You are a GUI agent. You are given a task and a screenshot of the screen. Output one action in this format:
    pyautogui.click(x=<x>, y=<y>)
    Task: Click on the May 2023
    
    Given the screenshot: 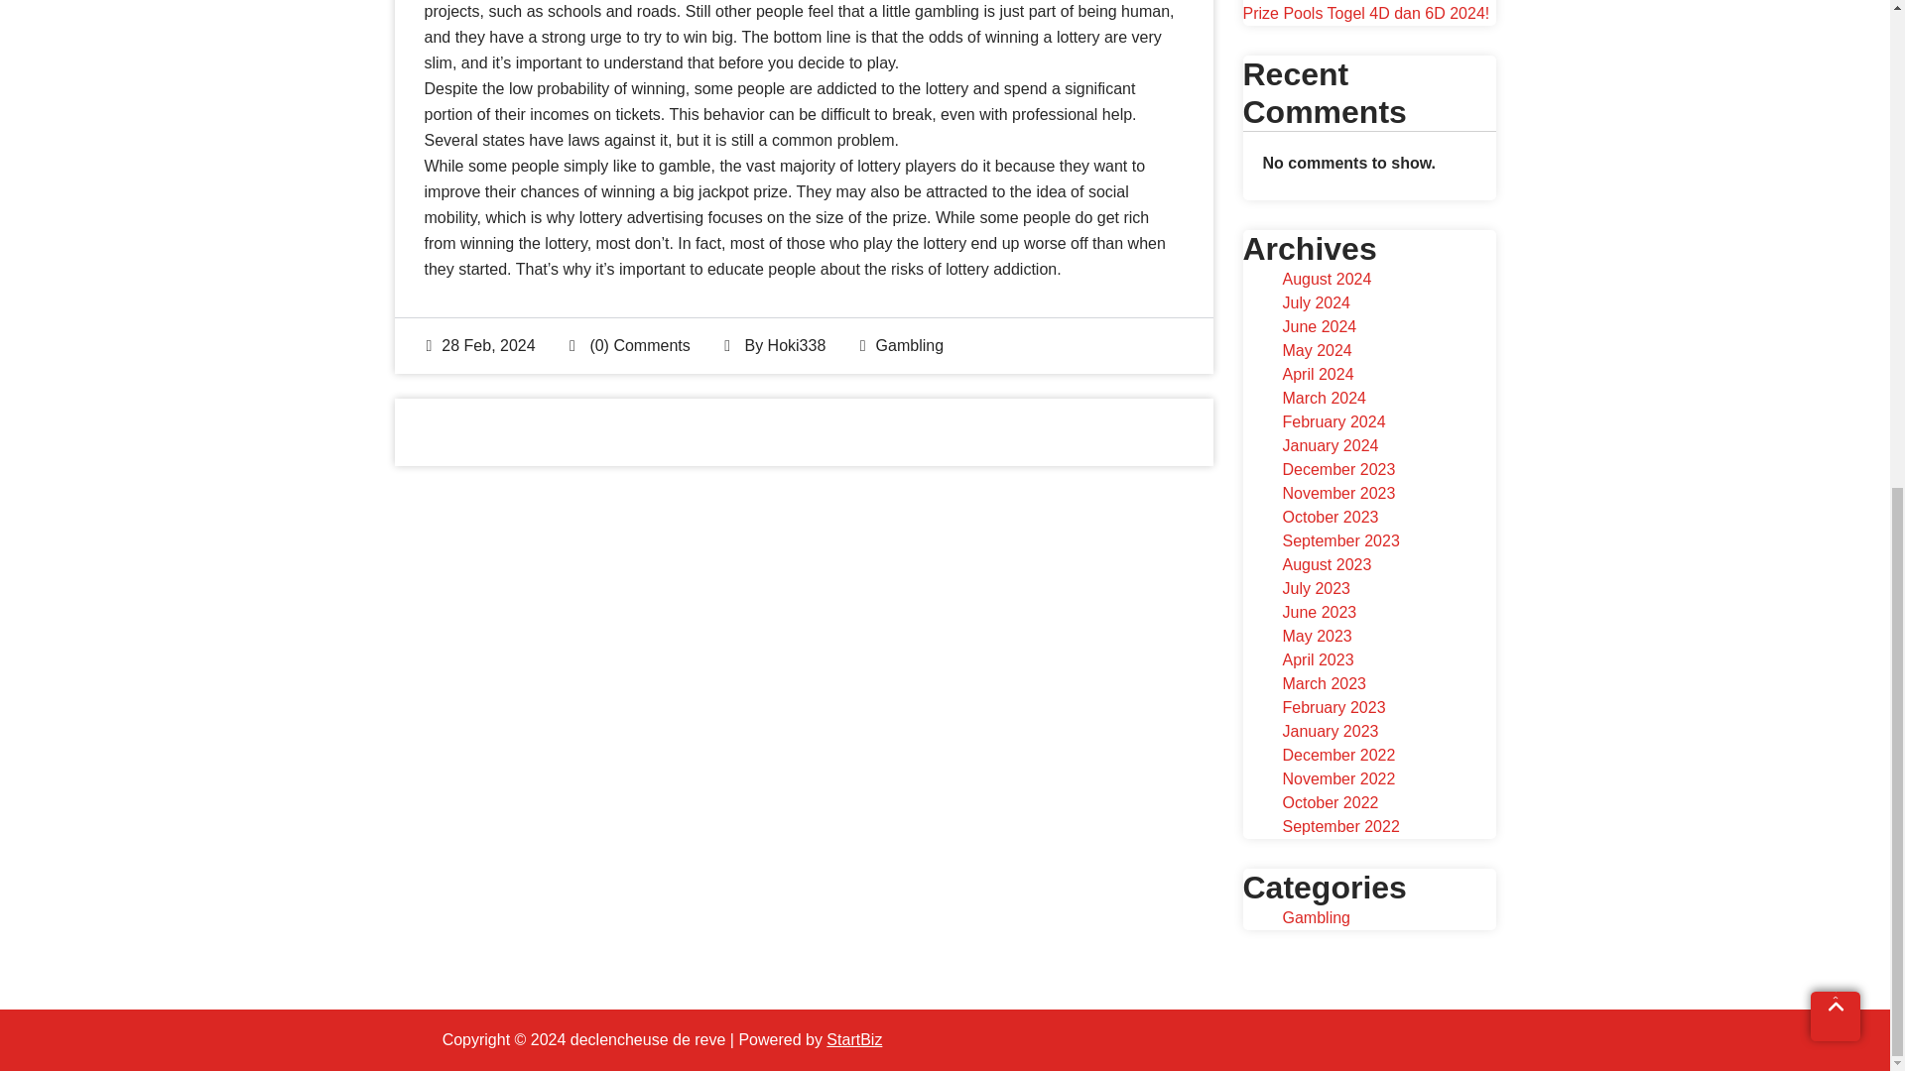 What is the action you would take?
    pyautogui.click(x=1316, y=636)
    